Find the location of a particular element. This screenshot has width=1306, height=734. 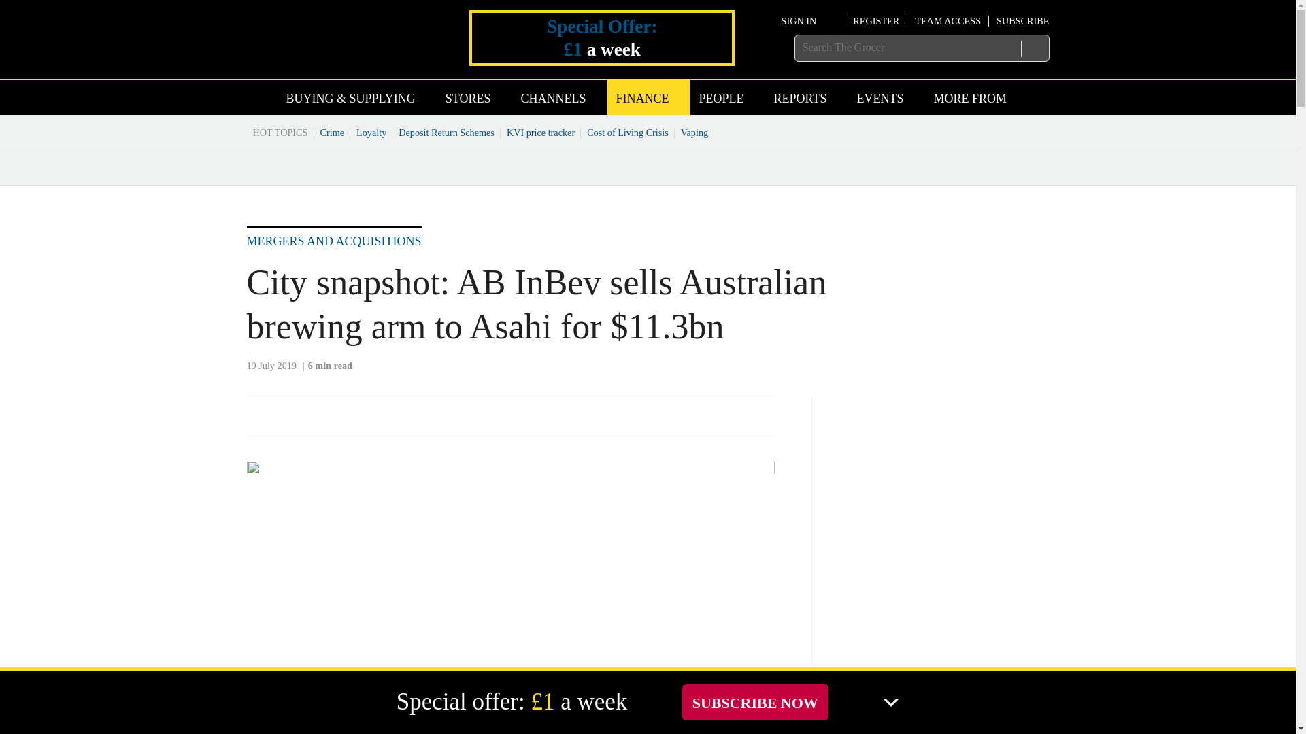

Site name is located at coordinates (326, 58).